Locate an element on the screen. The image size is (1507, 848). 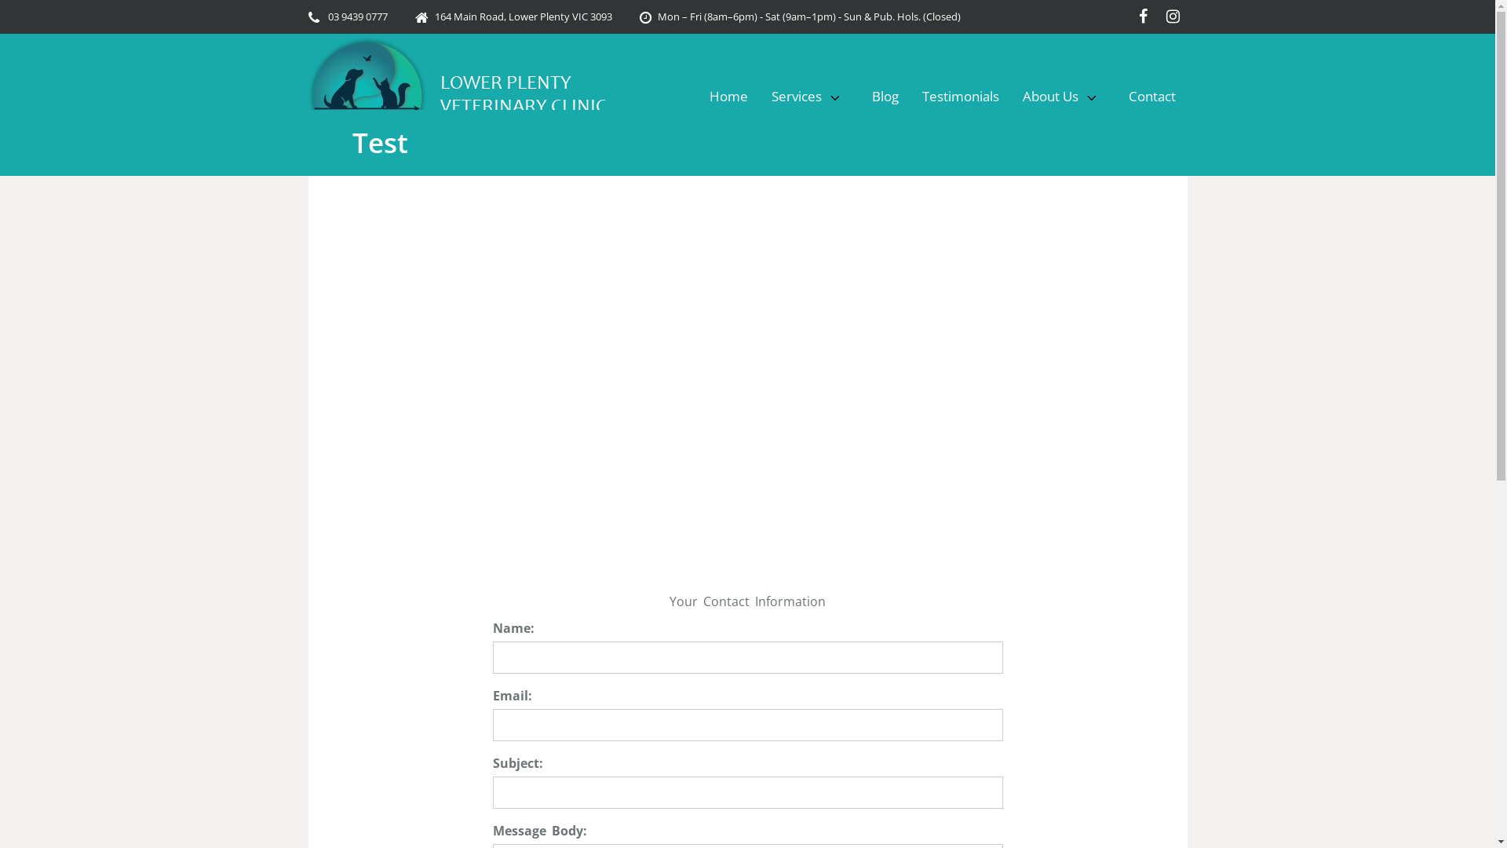
Home is located at coordinates (728, 97).